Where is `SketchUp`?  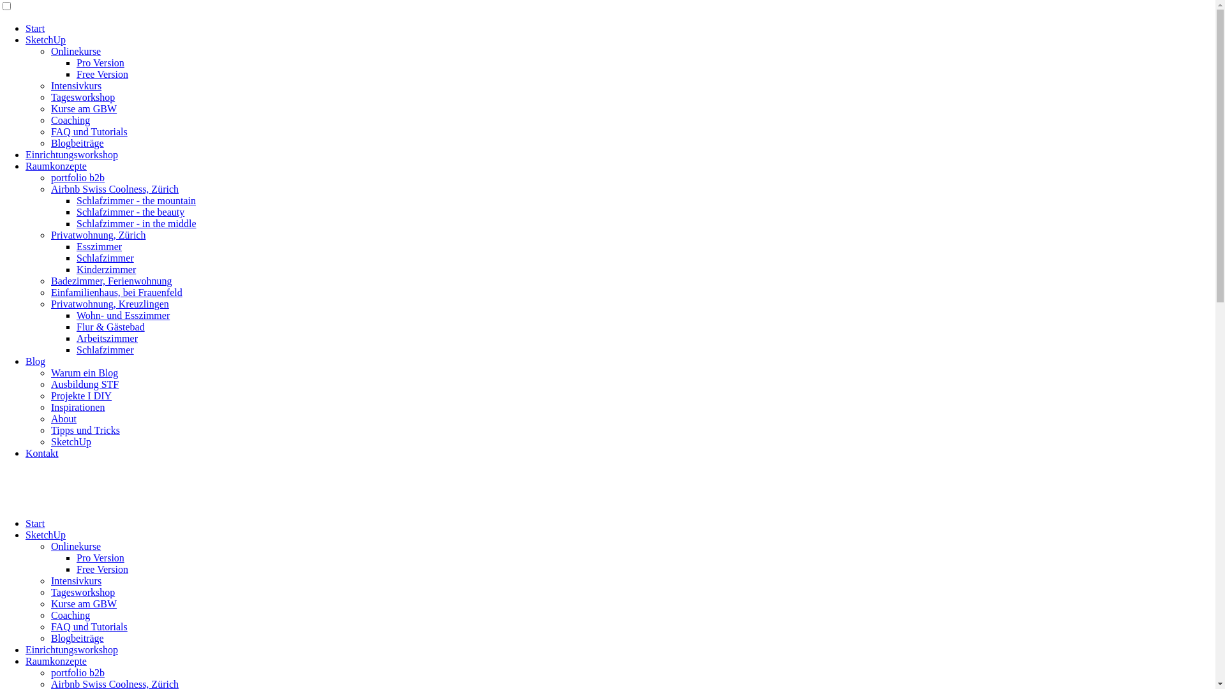 SketchUp is located at coordinates (46, 40).